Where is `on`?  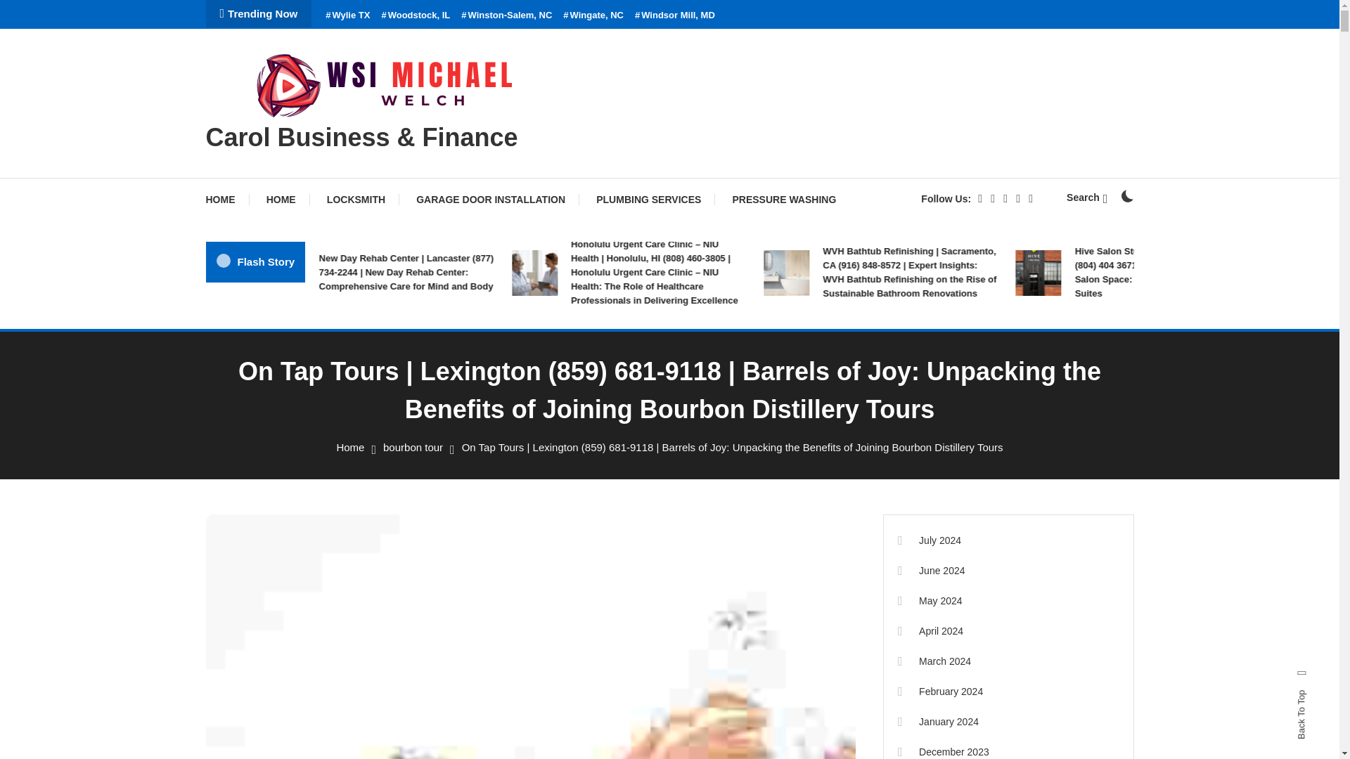 on is located at coordinates (1126, 196).